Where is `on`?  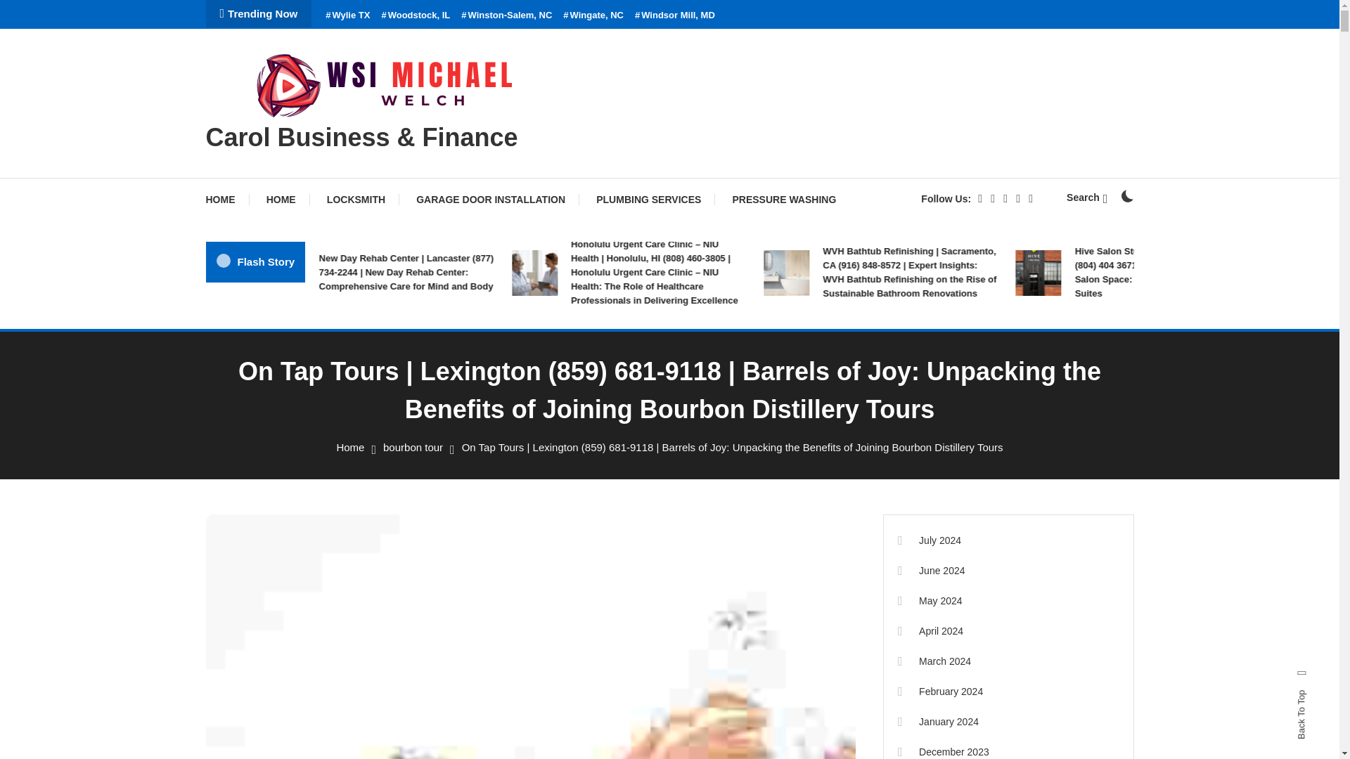 on is located at coordinates (1126, 196).